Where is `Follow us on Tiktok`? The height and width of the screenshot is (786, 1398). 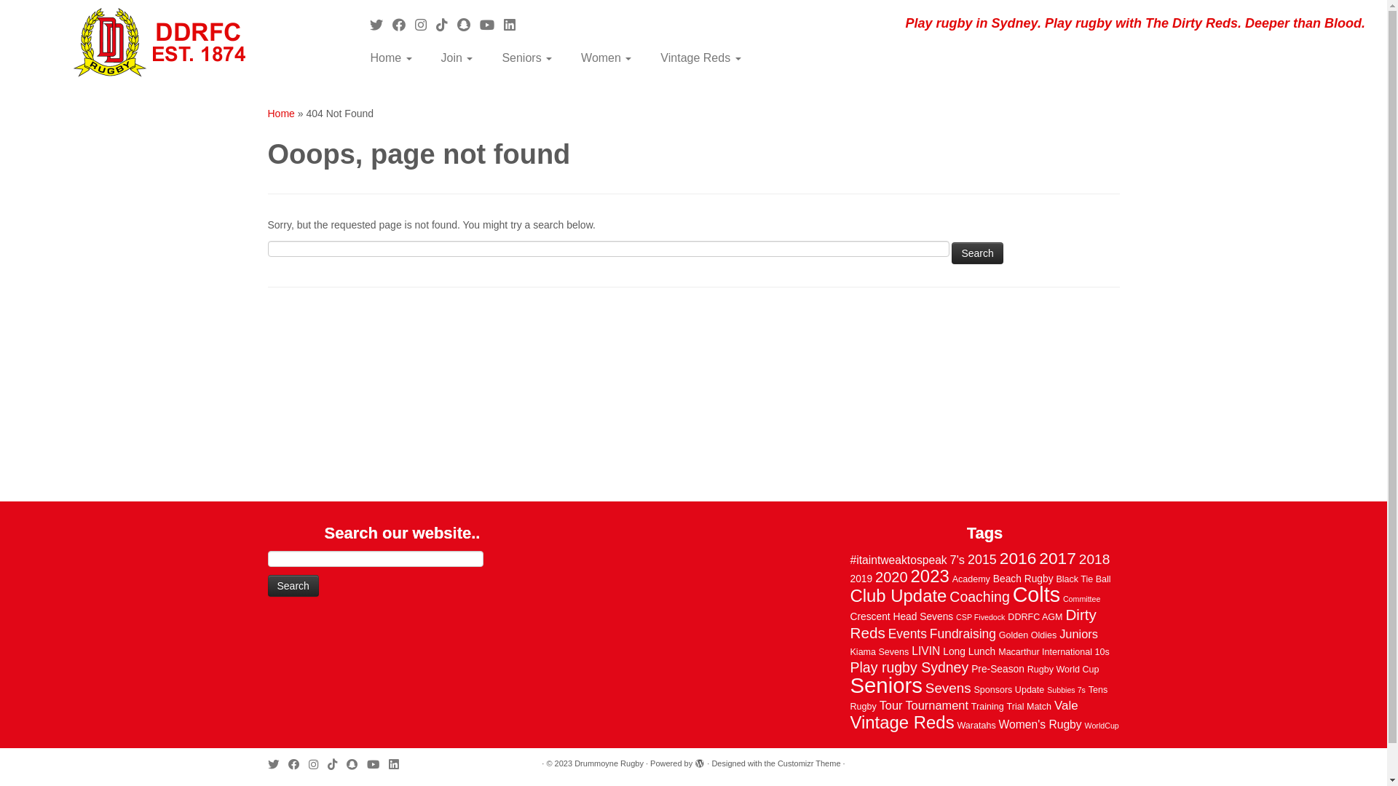
Follow us on Tiktok is located at coordinates (337, 764).